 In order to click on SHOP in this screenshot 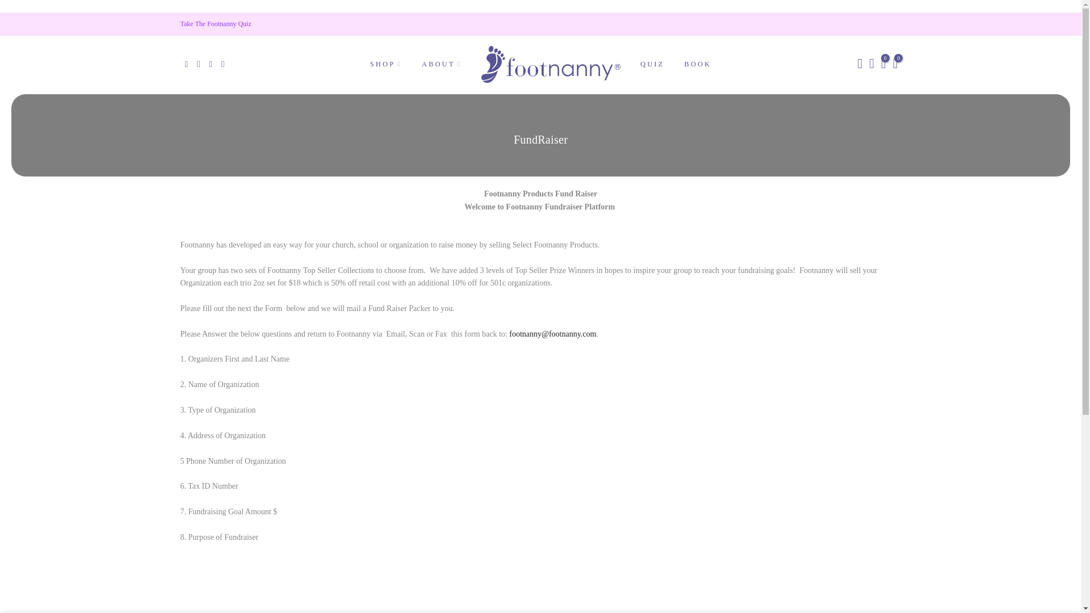, I will do `click(385, 64)`.